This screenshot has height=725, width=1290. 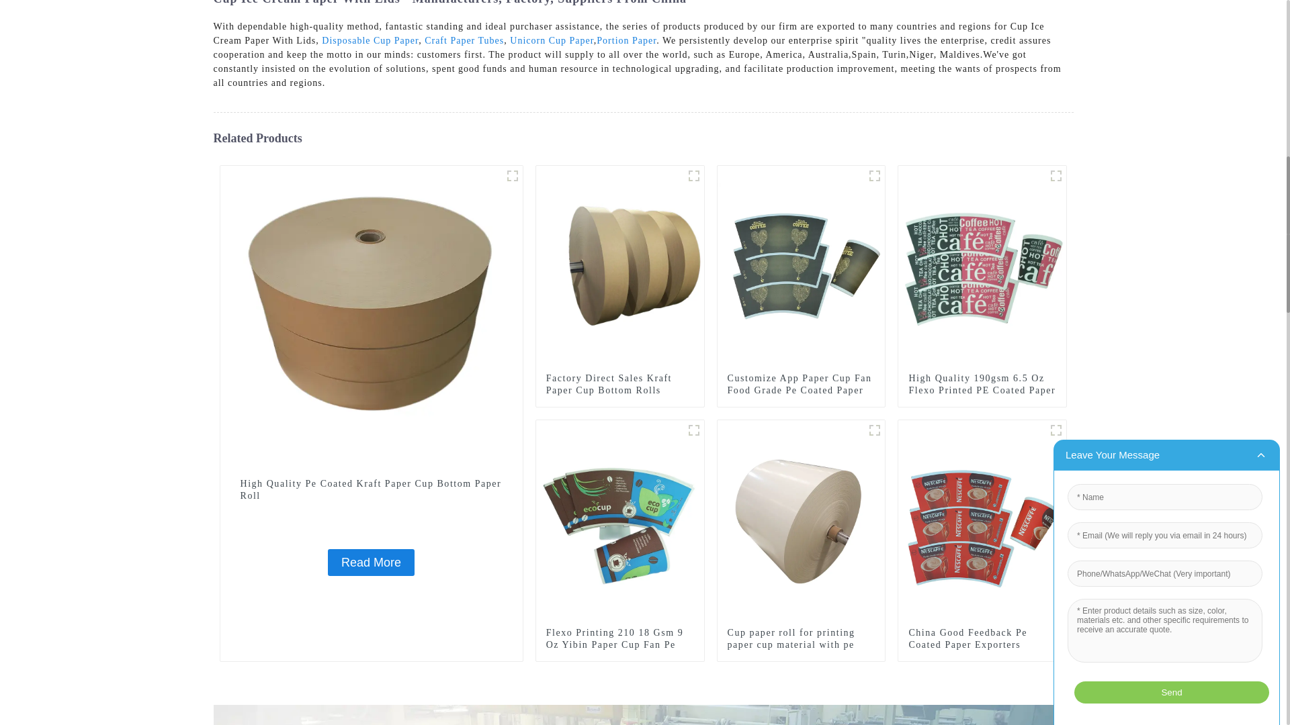 I want to click on Portion Paper, so click(x=626, y=40).